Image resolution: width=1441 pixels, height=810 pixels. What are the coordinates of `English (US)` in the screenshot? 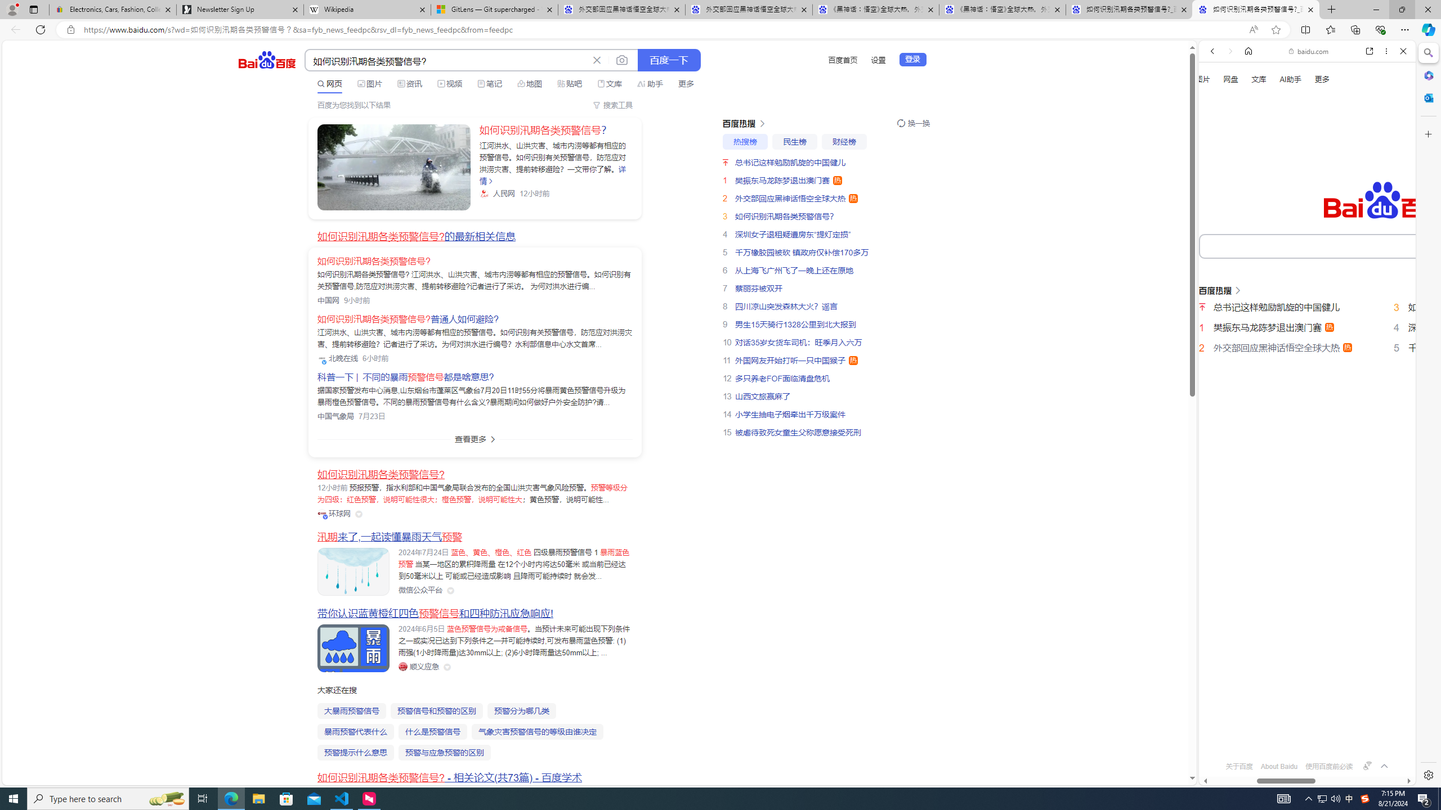 It's located at (1307, 326).